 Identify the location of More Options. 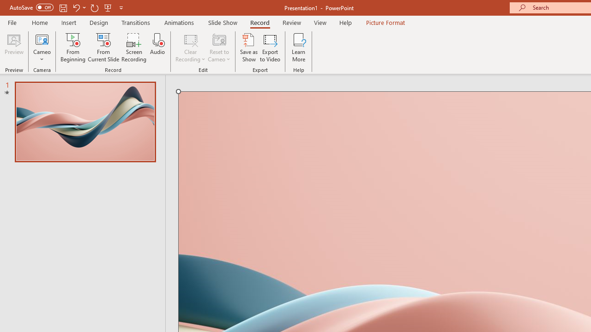
(42, 56).